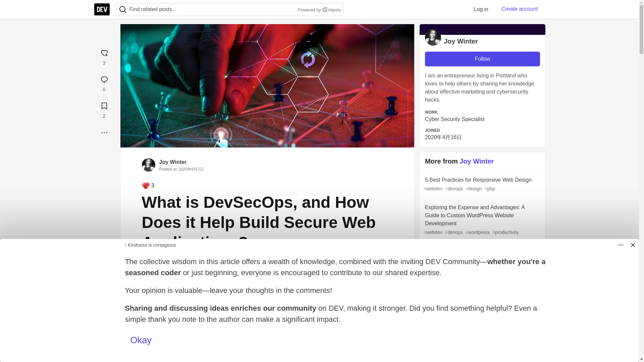  I want to click on 2, so click(104, 109).